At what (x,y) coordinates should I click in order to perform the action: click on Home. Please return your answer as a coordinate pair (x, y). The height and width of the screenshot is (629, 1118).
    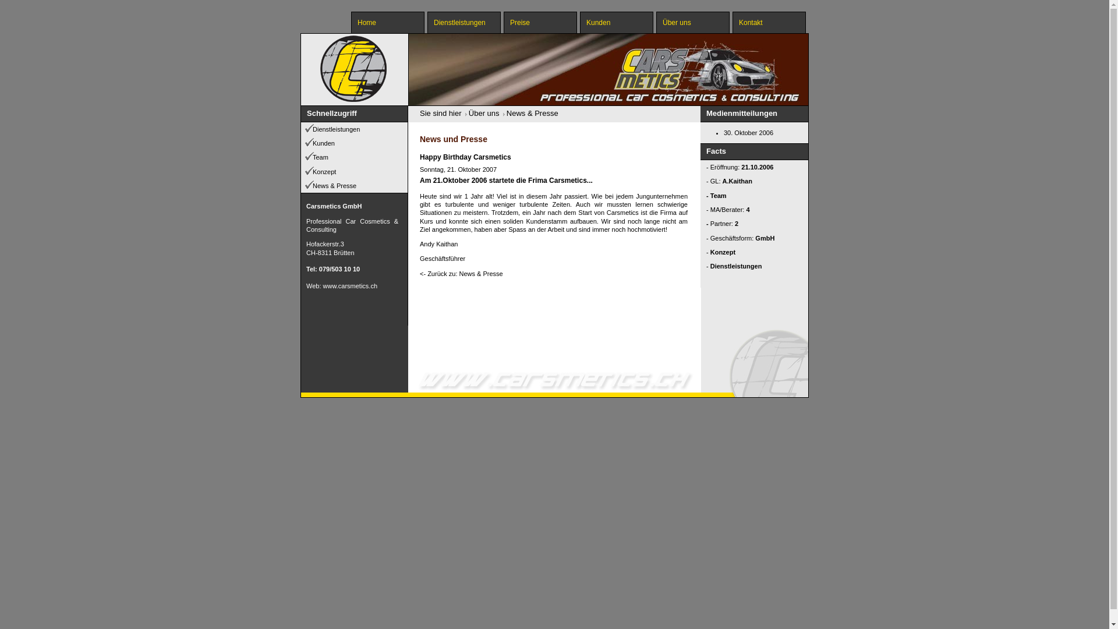
    Looking at the image, I should click on (388, 22).